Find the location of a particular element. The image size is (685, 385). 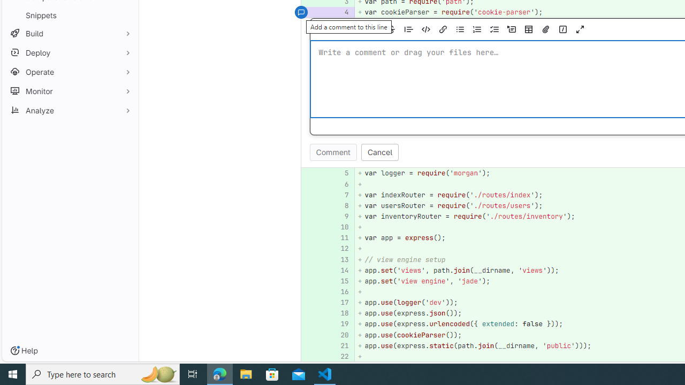

21 is located at coordinates (341, 345).